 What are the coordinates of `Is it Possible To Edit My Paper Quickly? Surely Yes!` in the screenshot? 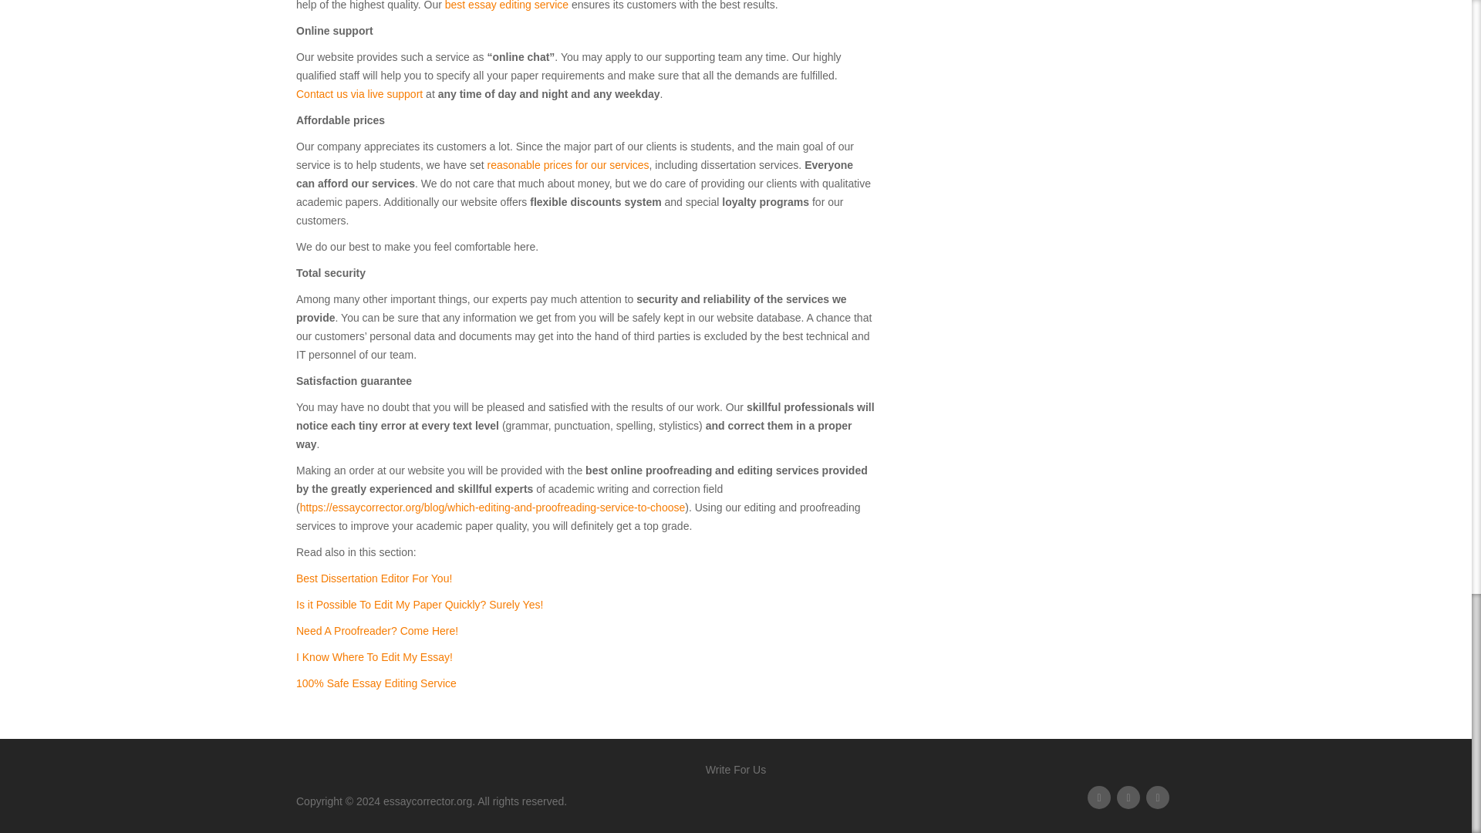 It's located at (420, 605).